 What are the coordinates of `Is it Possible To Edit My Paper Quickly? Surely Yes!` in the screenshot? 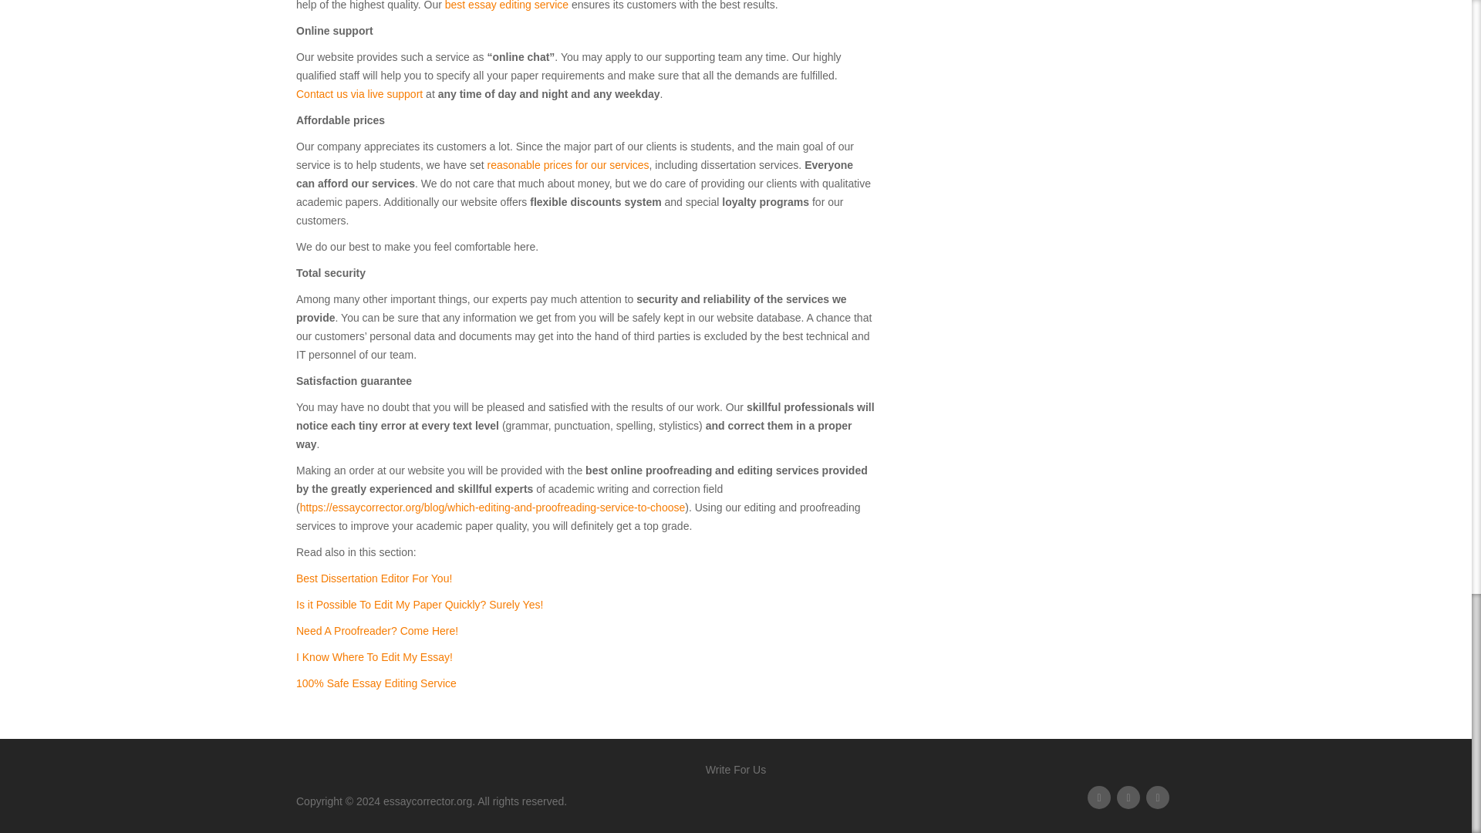 It's located at (420, 605).